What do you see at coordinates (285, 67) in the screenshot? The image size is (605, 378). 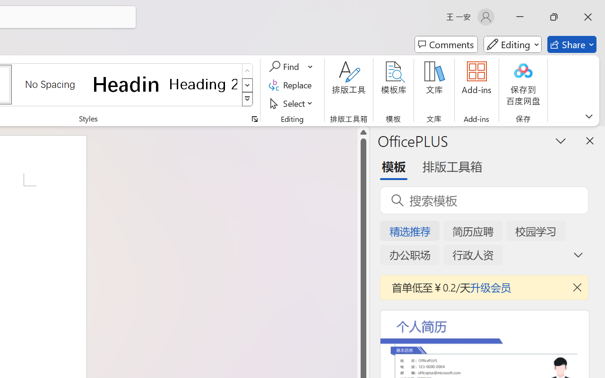 I see `Find` at bounding box center [285, 67].